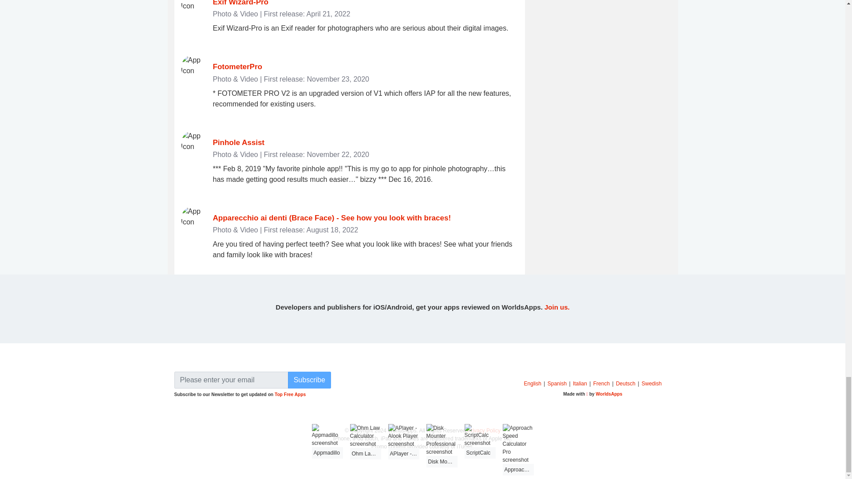 The image size is (852, 479). Describe the element at coordinates (238, 67) in the screenshot. I see `FotometerPro` at that location.